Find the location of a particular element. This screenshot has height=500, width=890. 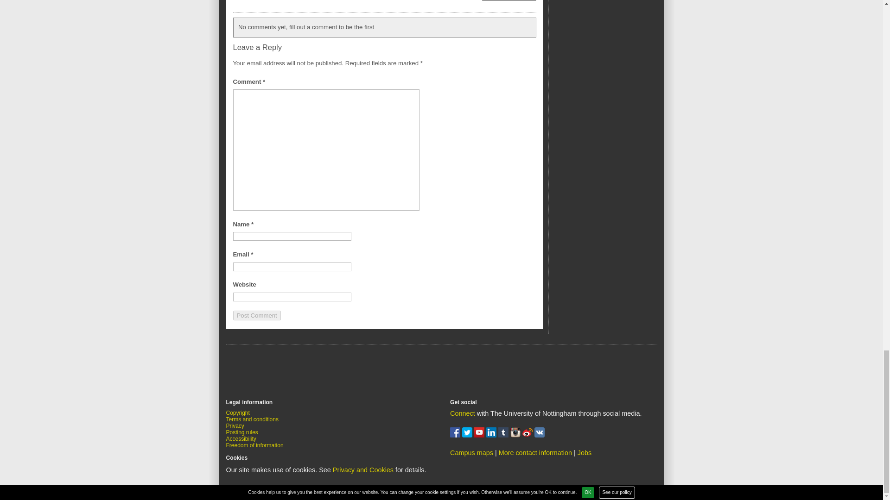

Copyright  is located at coordinates (238, 412).